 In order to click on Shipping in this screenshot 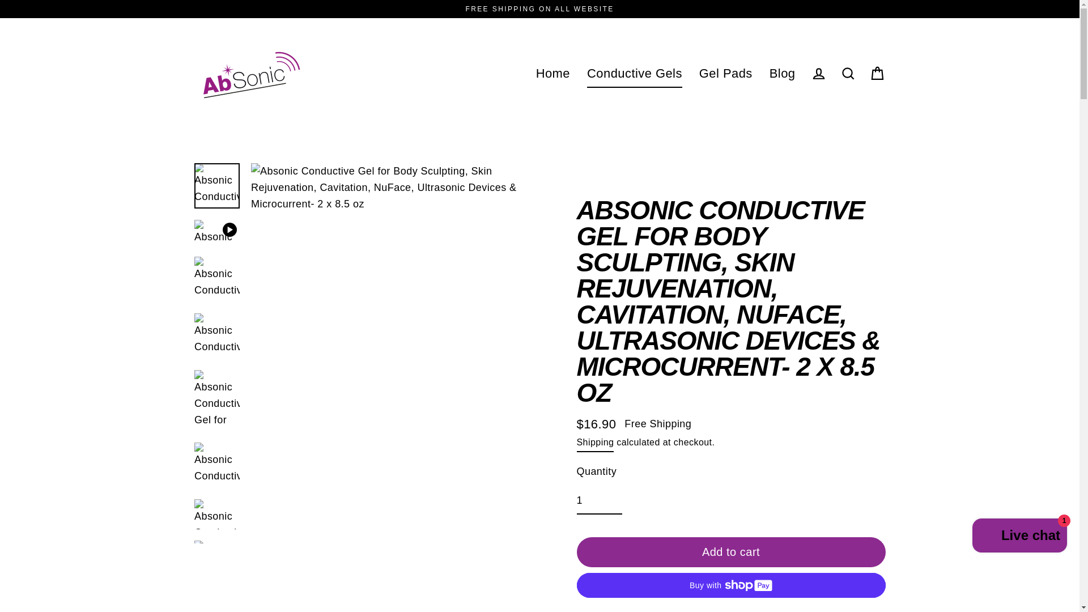, I will do `click(595, 443)`.